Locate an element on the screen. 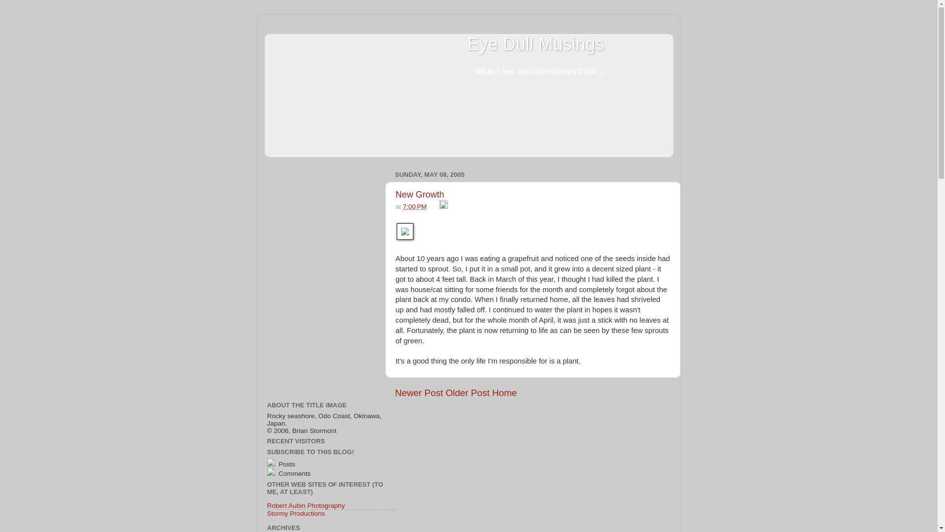  Stormy Productions is located at coordinates (295, 513).